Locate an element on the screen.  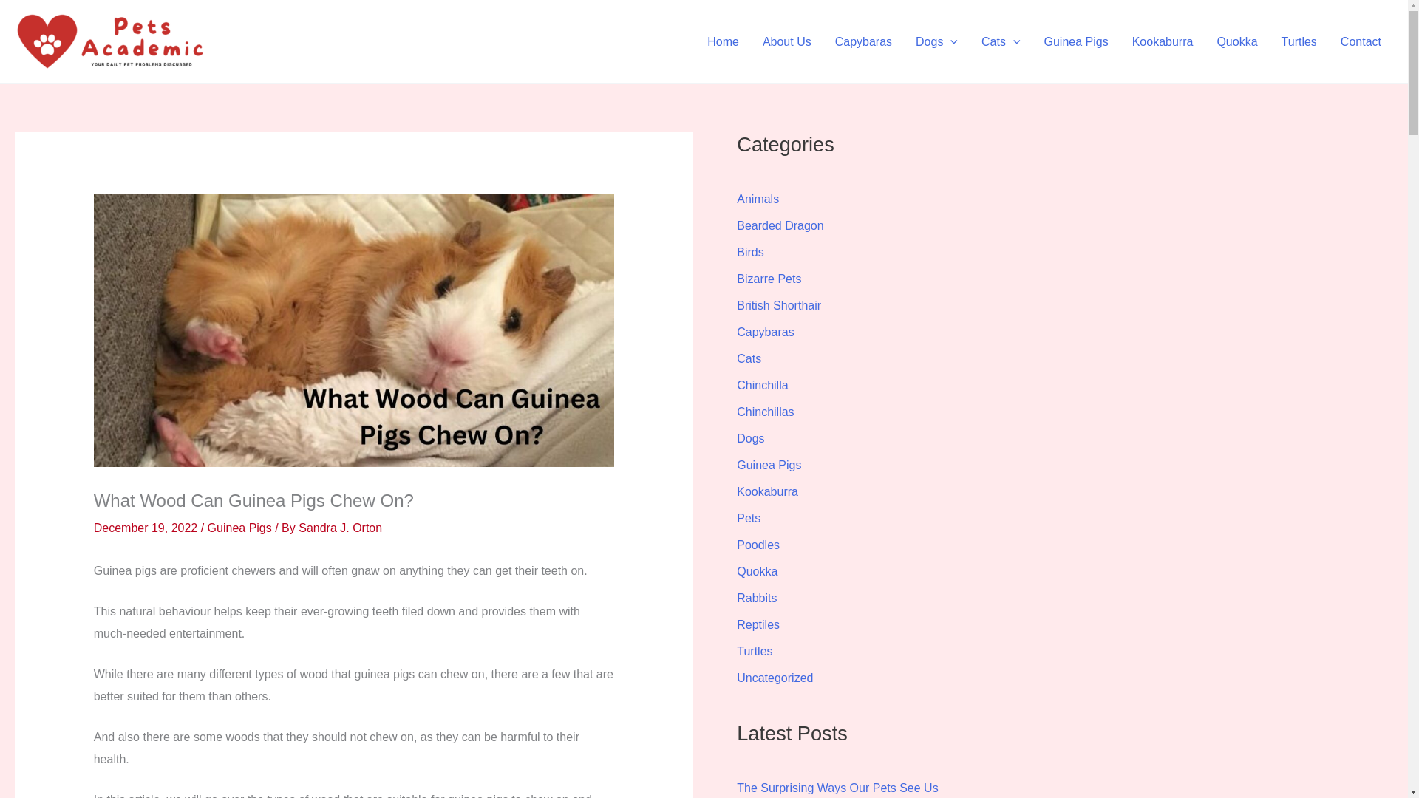
Guinea Pigs is located at coordinates (1076, 41).